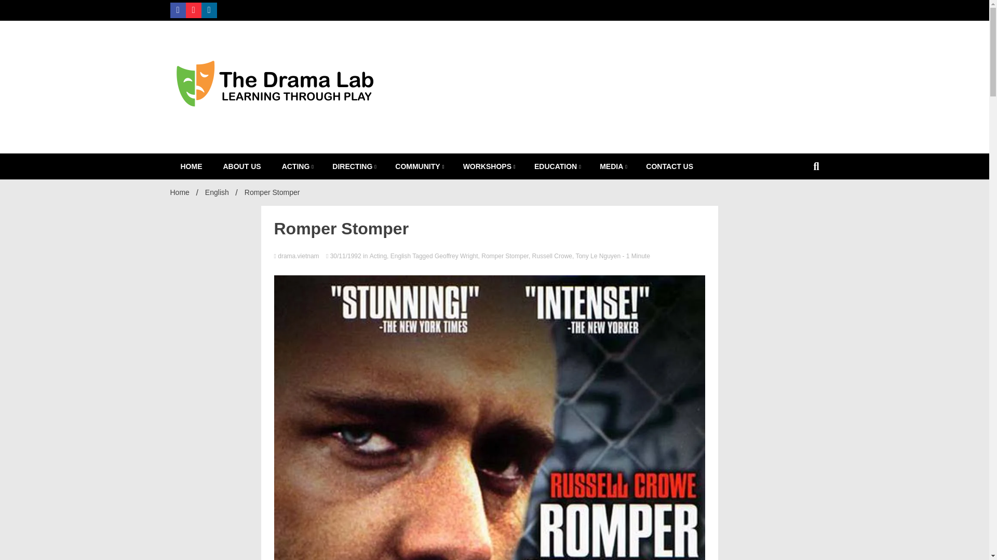 This screenshot has height=560, width=997. I want to click on ACTING, so click(297, 166).